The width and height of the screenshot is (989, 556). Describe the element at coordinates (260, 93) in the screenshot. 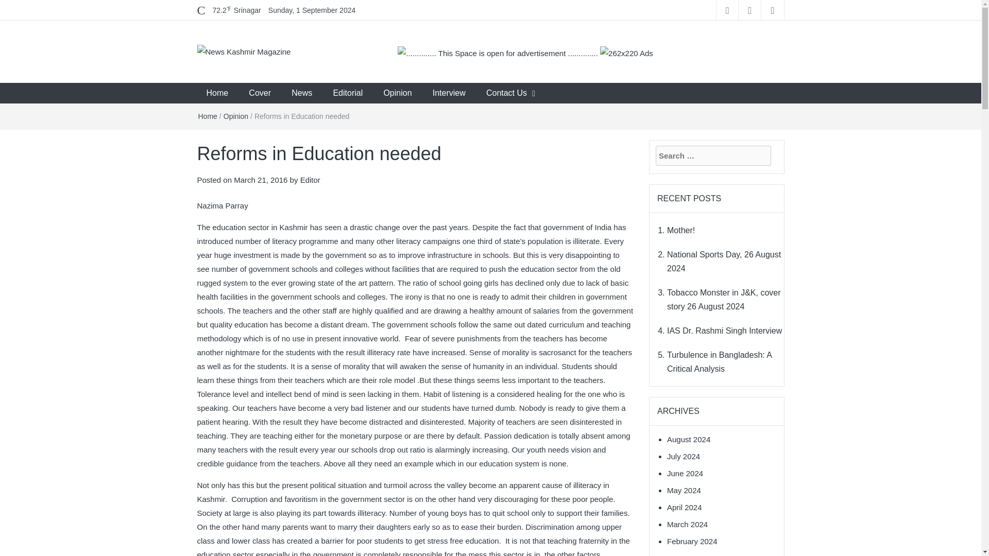

I see `Cover` at that location.